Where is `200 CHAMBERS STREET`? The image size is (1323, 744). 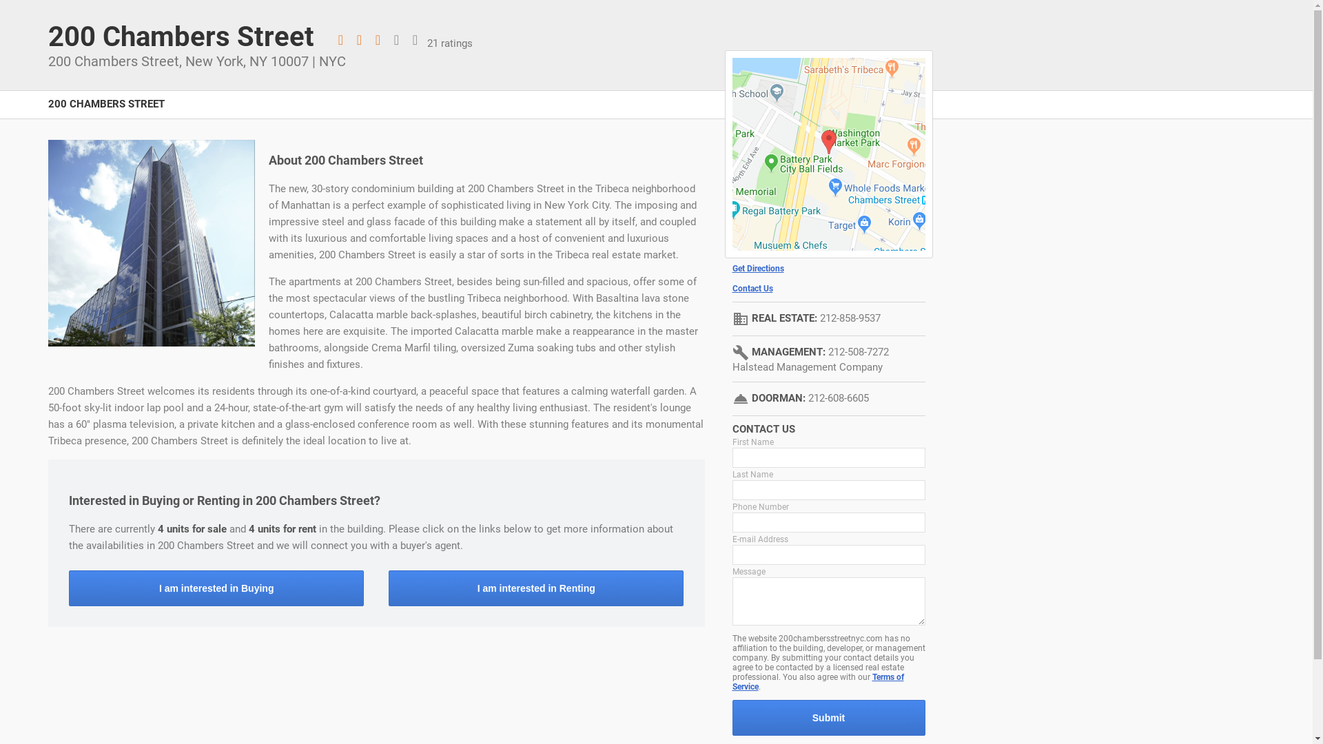
200 CHAMBERS STREET is located at coordinates (106, 112).